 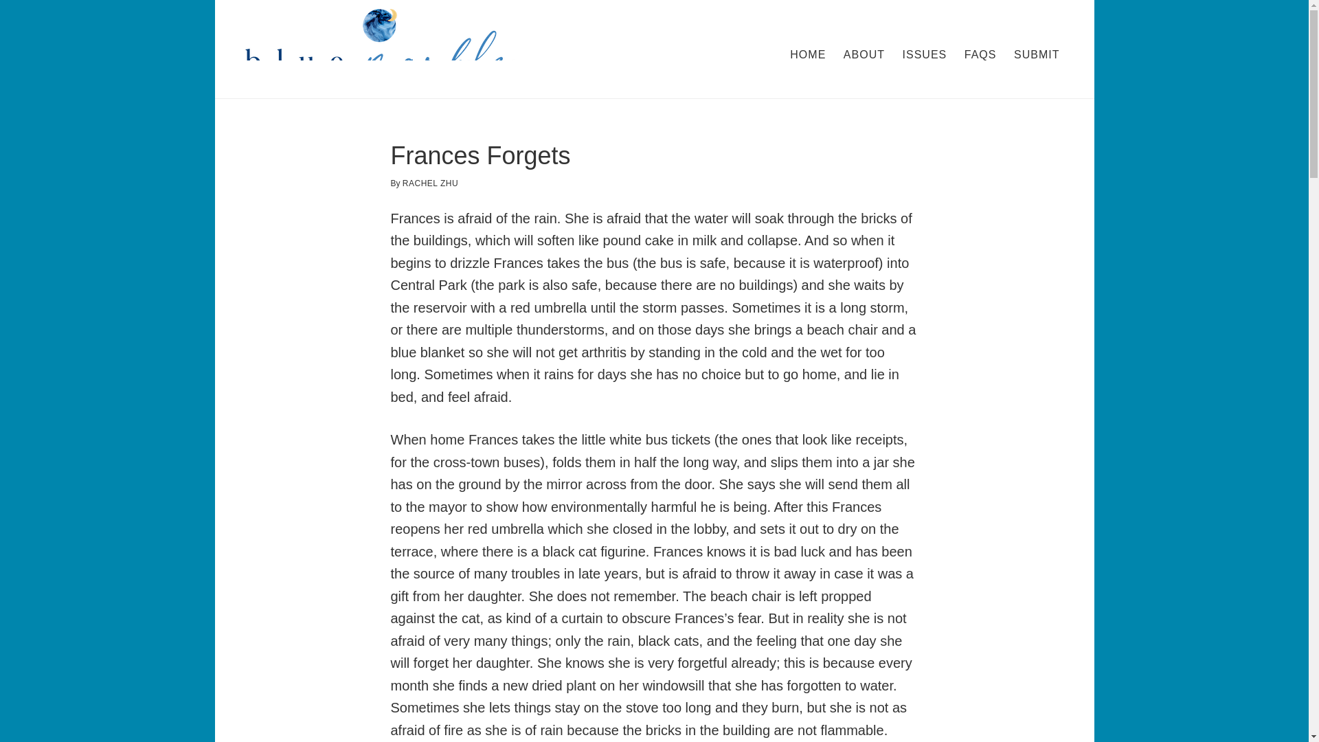 I want to click on HOME, so click(x=808, y=55).